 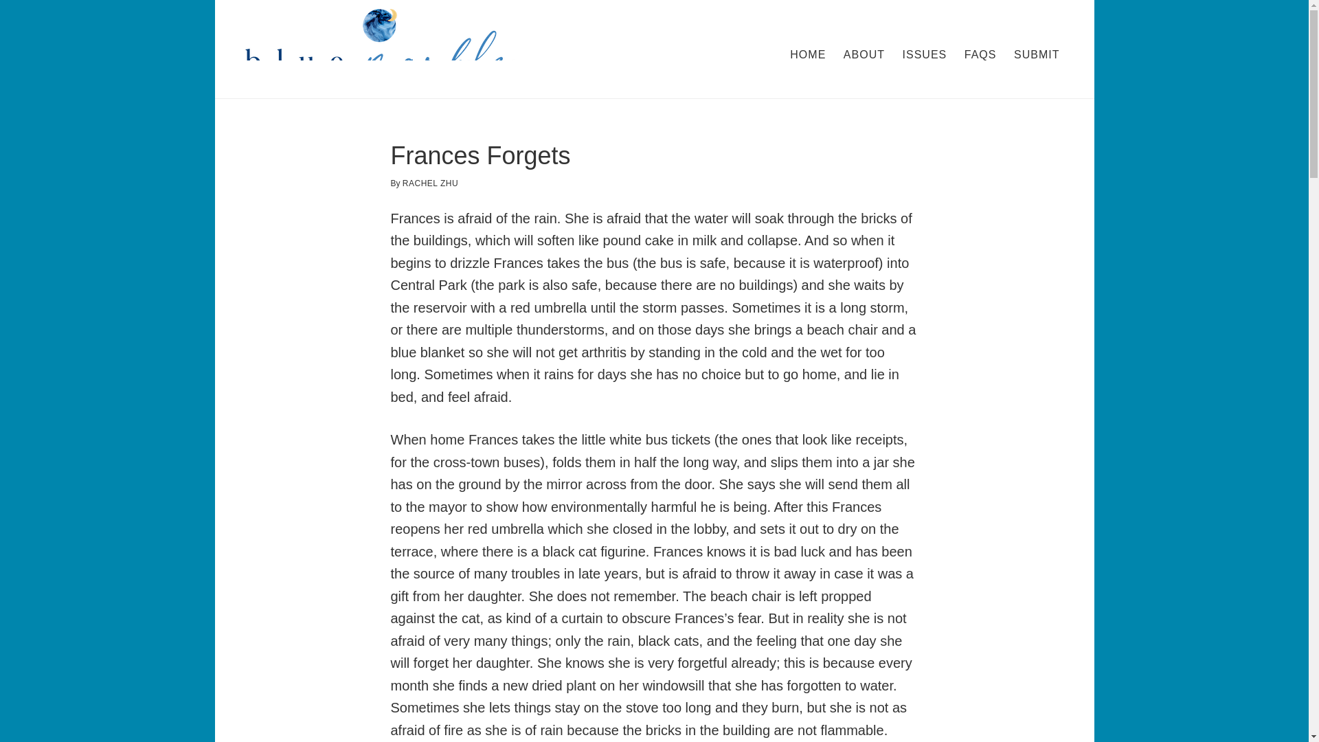 I want to click on HOME, so click(x=808, y=55).